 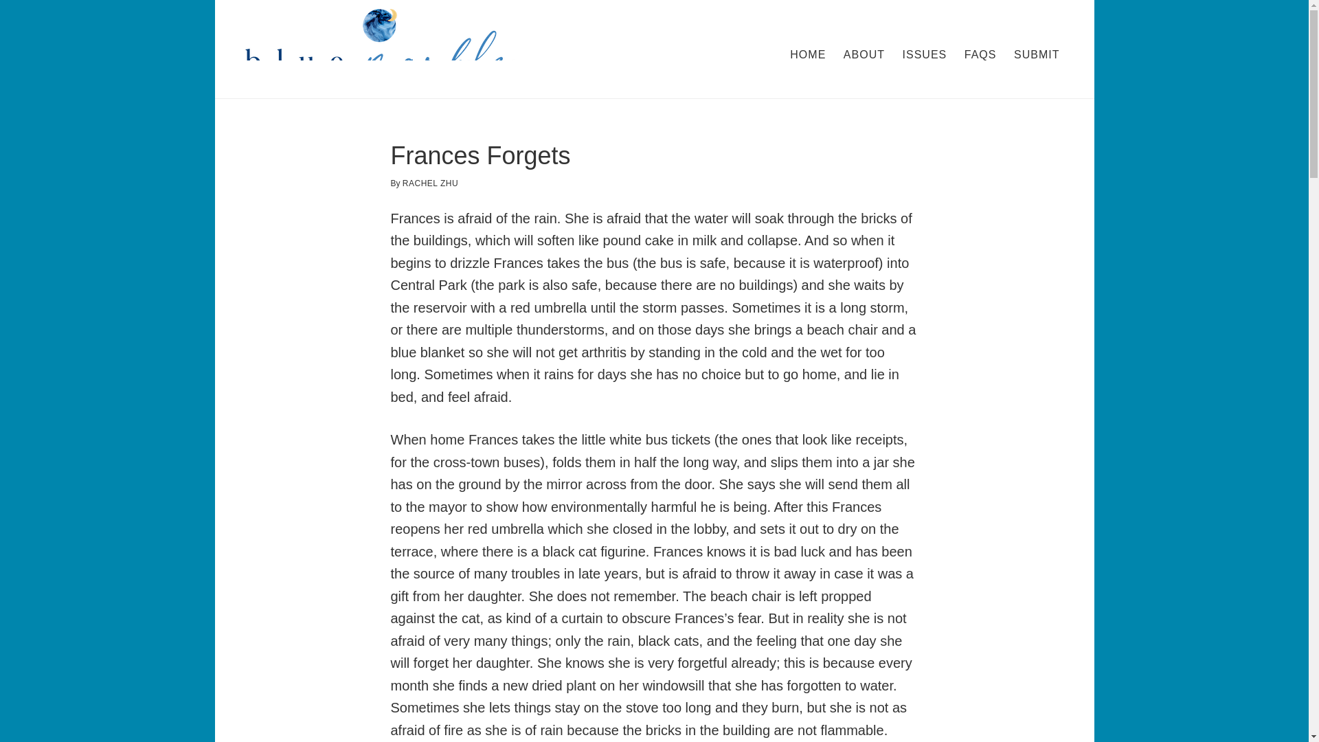 I want to click on HOME, so click(x=808, y=55).